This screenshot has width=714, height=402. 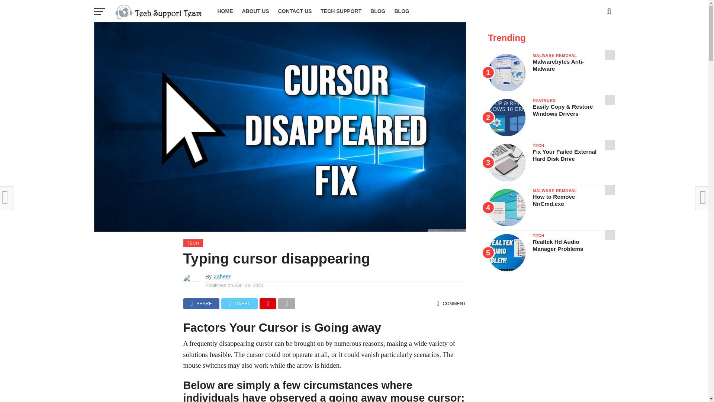 What do you see at coordinates (222, 276) in the screenshot?
I see `Zaheer` at bounding box center [222, 276].